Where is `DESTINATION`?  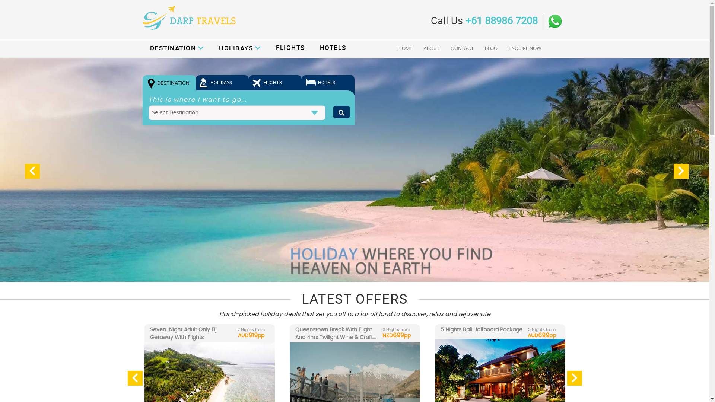 DESTINATION is located at coordinates (177, 48).